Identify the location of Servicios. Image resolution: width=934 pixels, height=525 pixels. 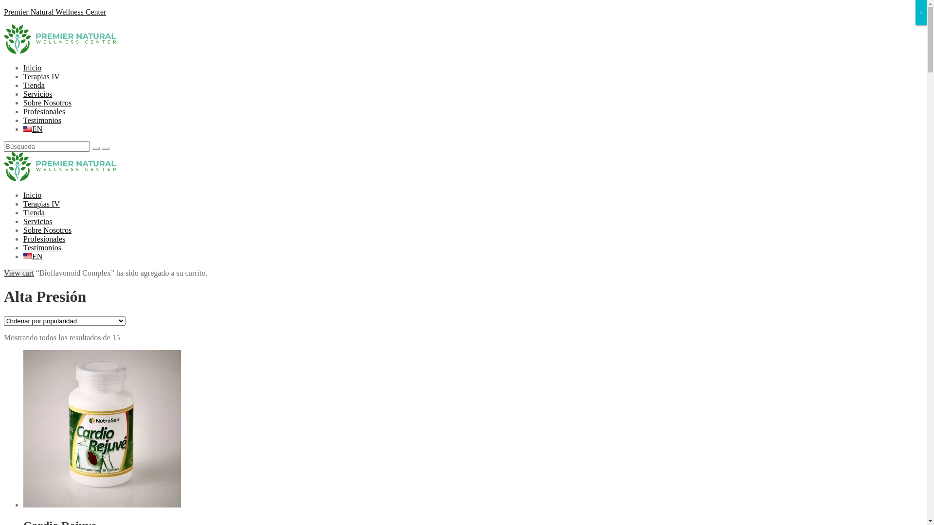
(38, 221).